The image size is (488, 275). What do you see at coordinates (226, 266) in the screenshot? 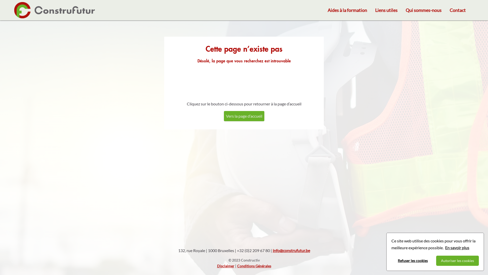
I see `Disclaimer` at bounding box center [226, 266].